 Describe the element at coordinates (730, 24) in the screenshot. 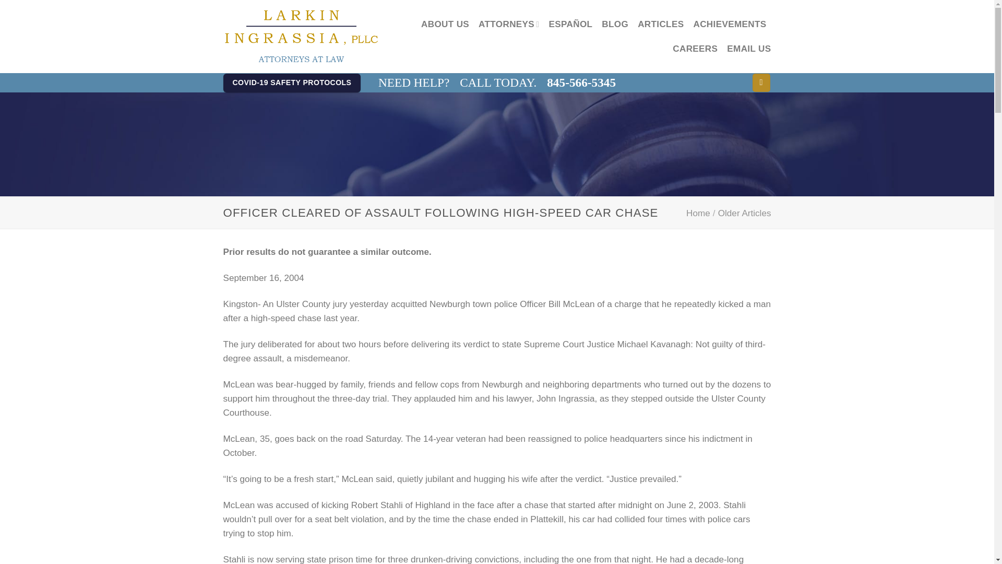

I see `ACHIEVEMENTS` at that location.